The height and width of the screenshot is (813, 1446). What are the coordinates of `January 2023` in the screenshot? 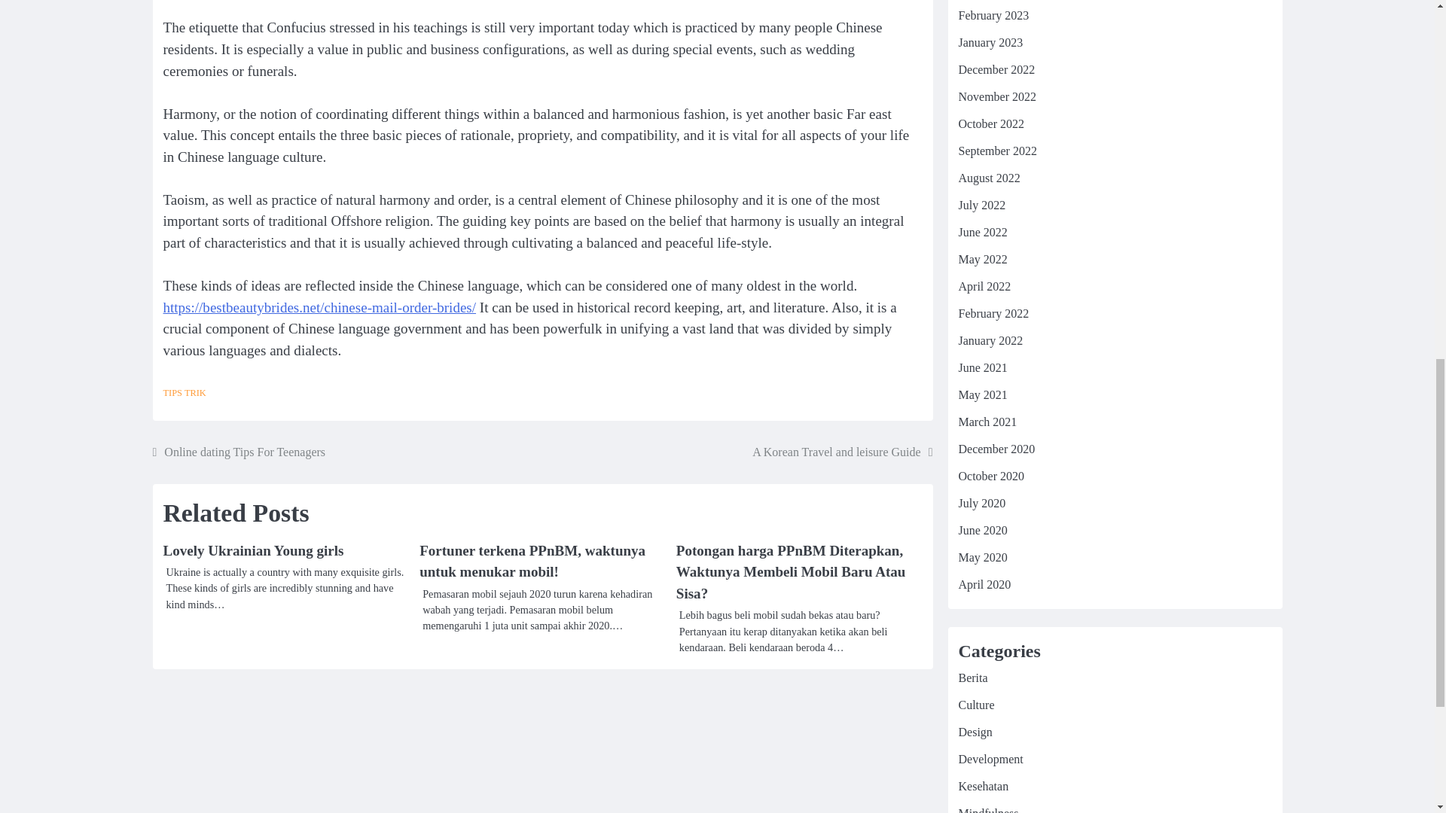 It's located at (990, 42).